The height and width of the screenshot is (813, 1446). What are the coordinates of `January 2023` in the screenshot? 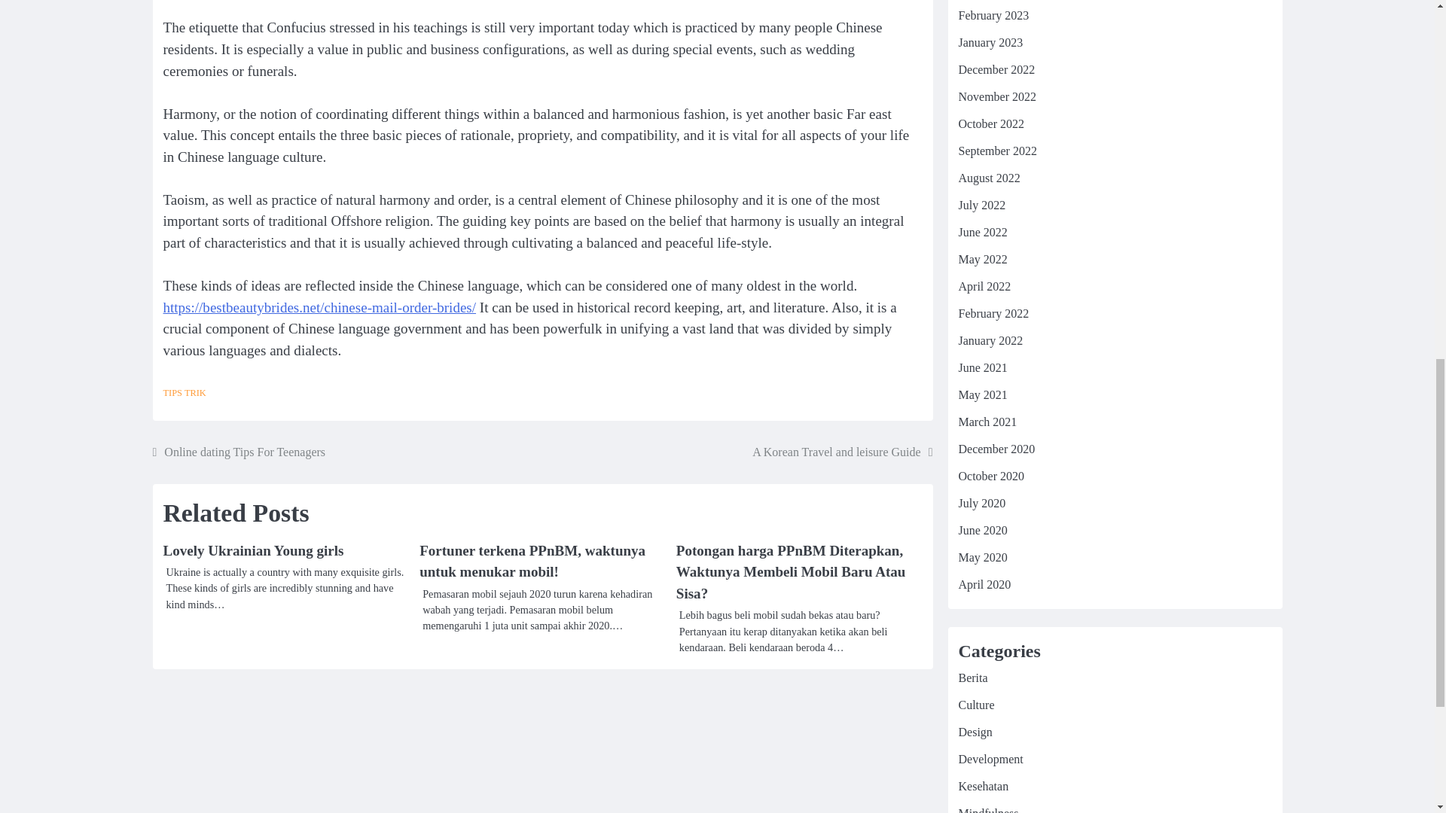 It's located at (990, 42).